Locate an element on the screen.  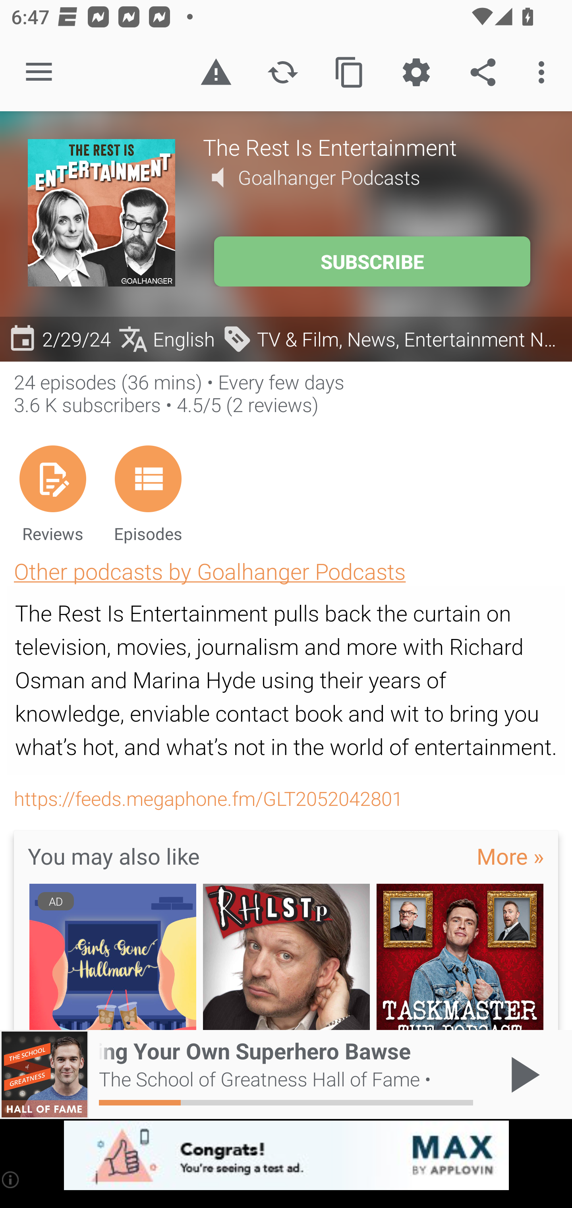
(i) is located at coordinates (11, 1179).